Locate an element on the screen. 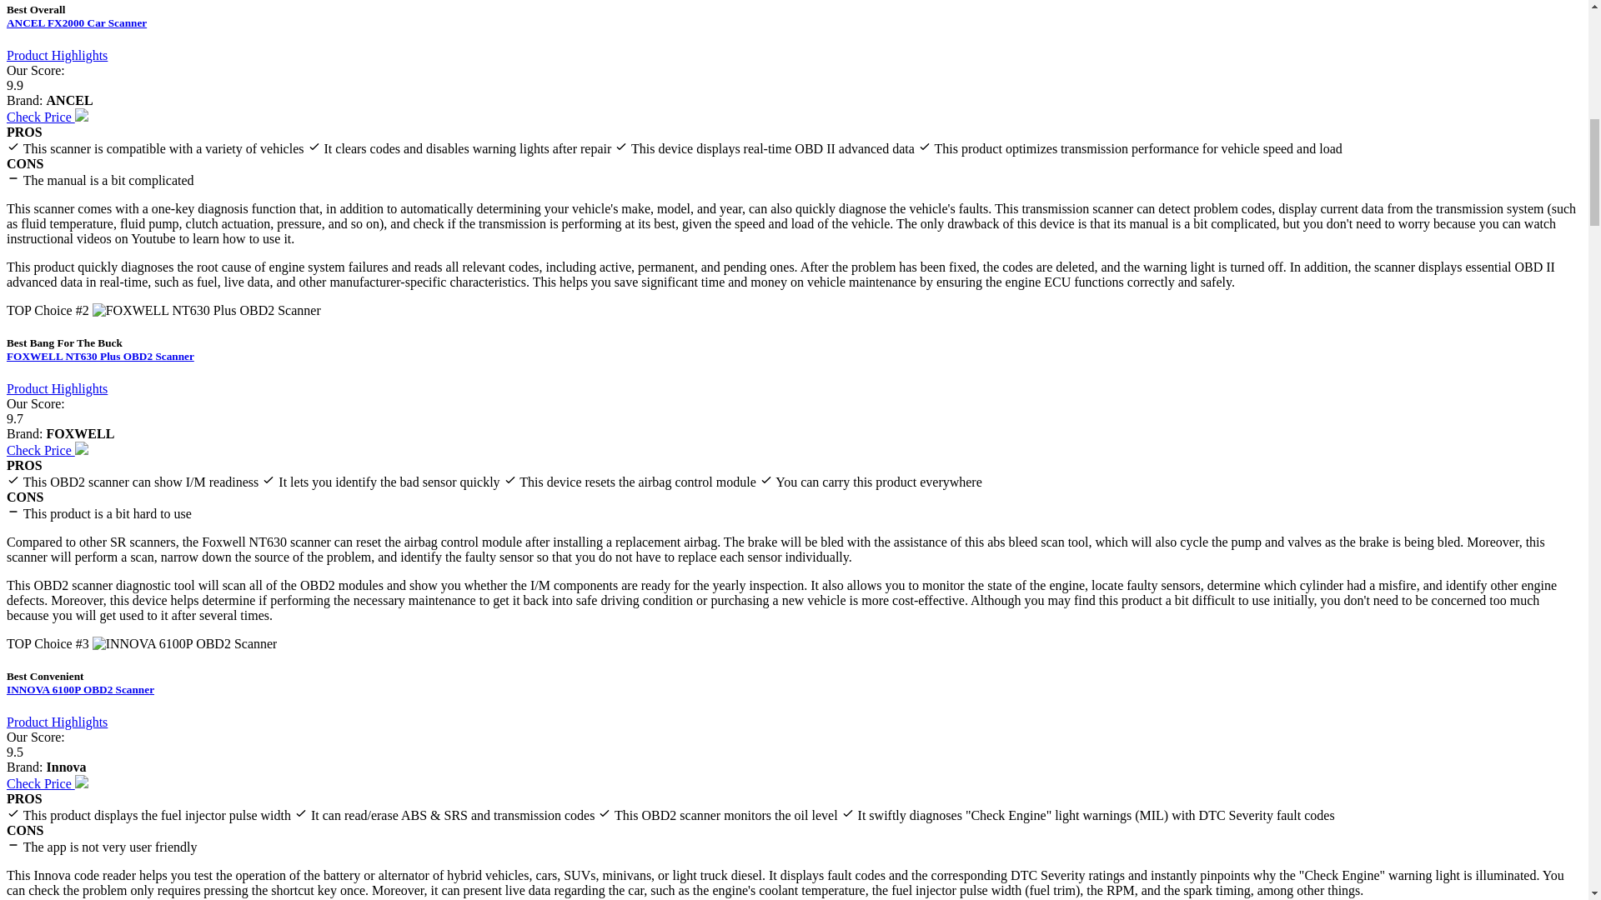  Check Price is located at coordinates (47, 450).